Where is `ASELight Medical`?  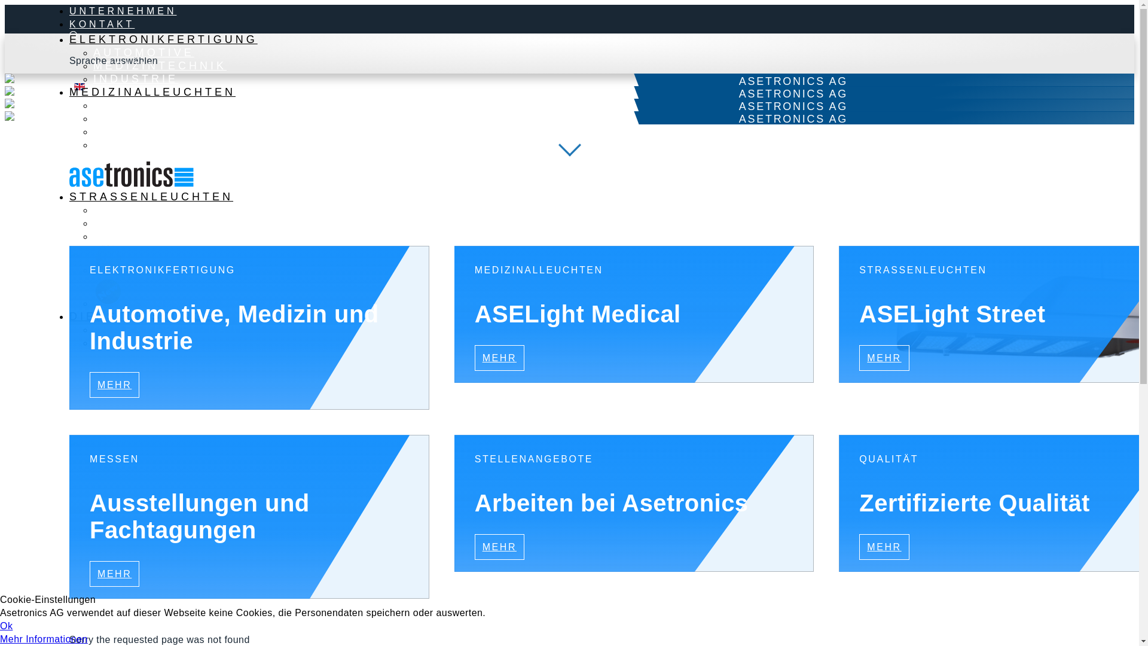 ASELight Medical is located at coordinates (655, 333).